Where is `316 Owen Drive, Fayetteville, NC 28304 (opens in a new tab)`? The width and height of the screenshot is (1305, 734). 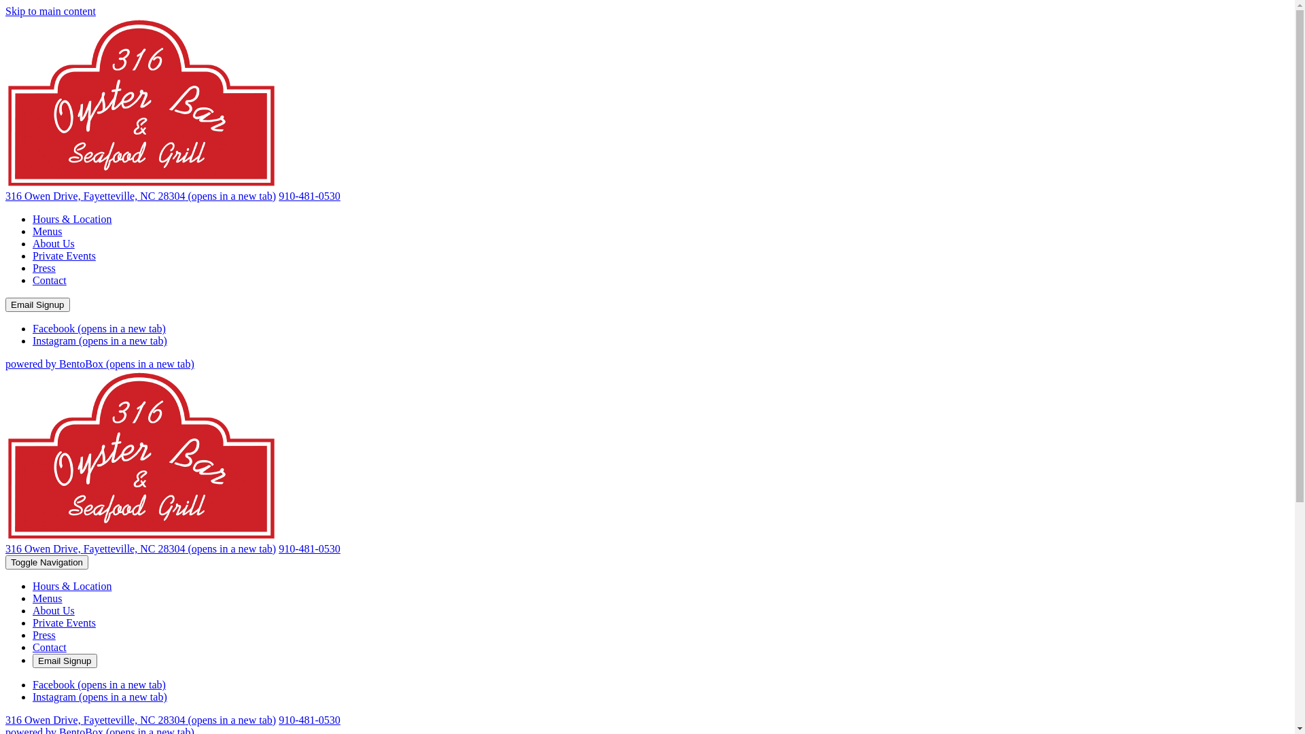
316 Owen Drive, Fayetteville, NC 28304 (opens in a new tab) is located at coordinates (141, 549).